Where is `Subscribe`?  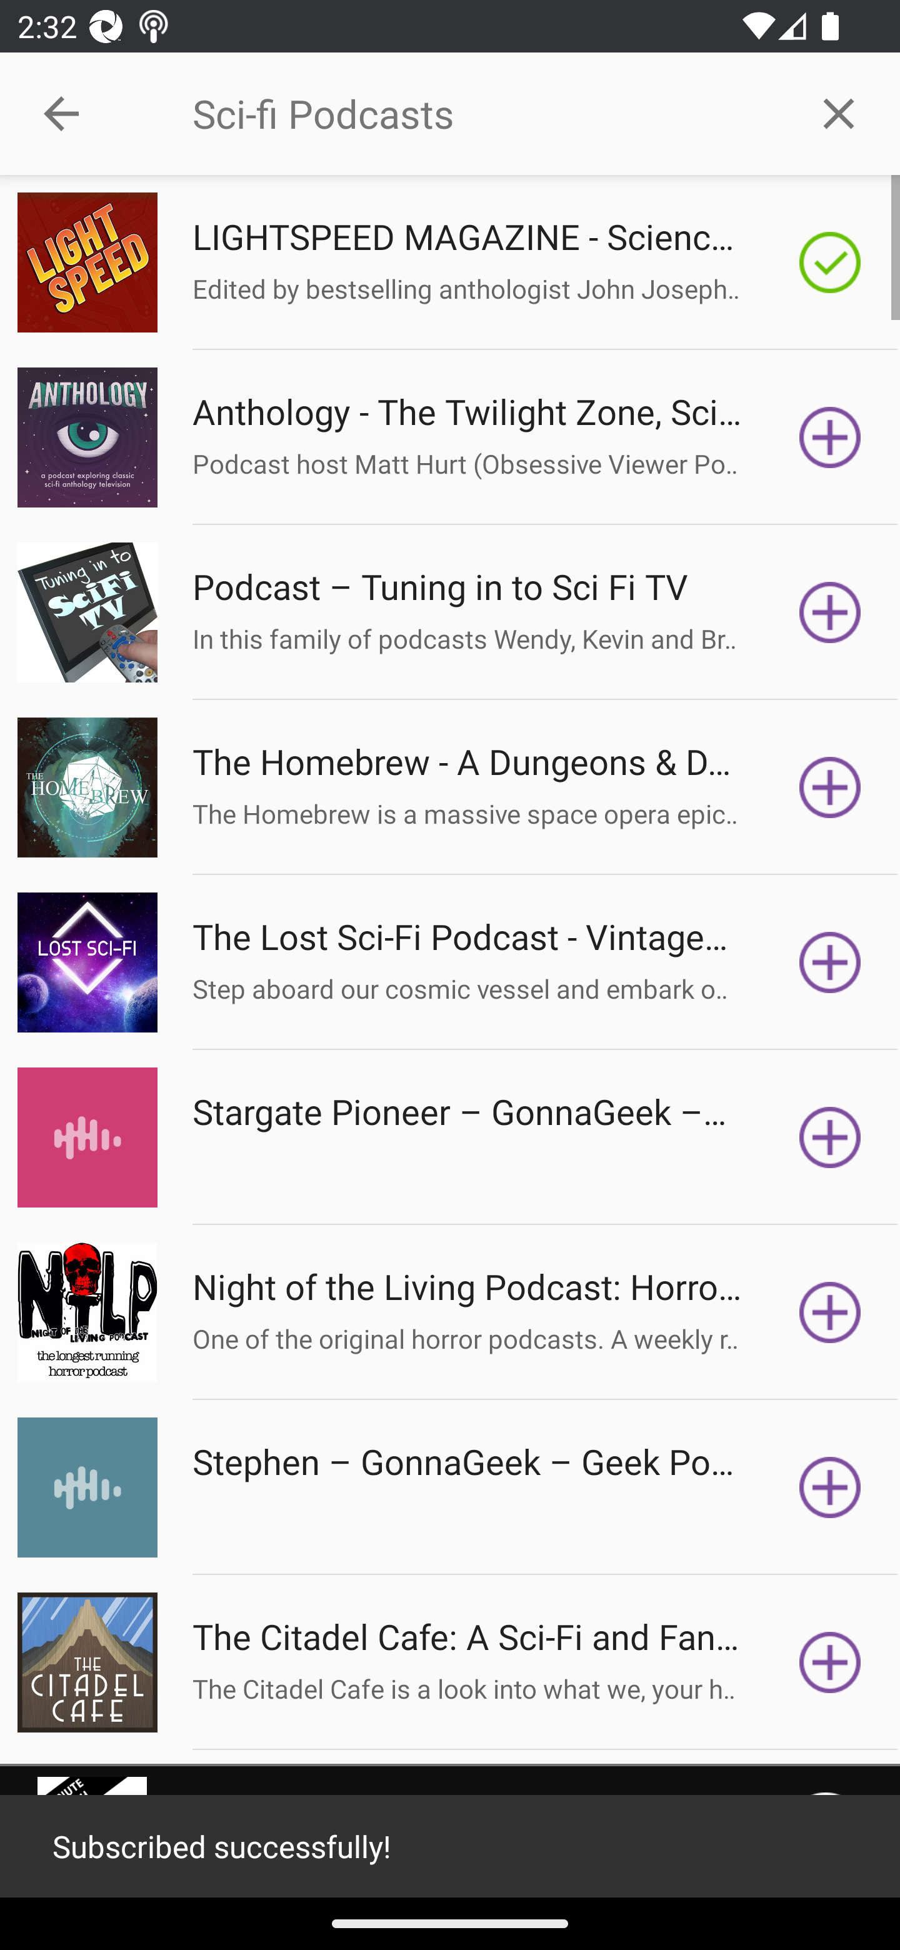 Subscribe is located at coordinates (830, 1312).